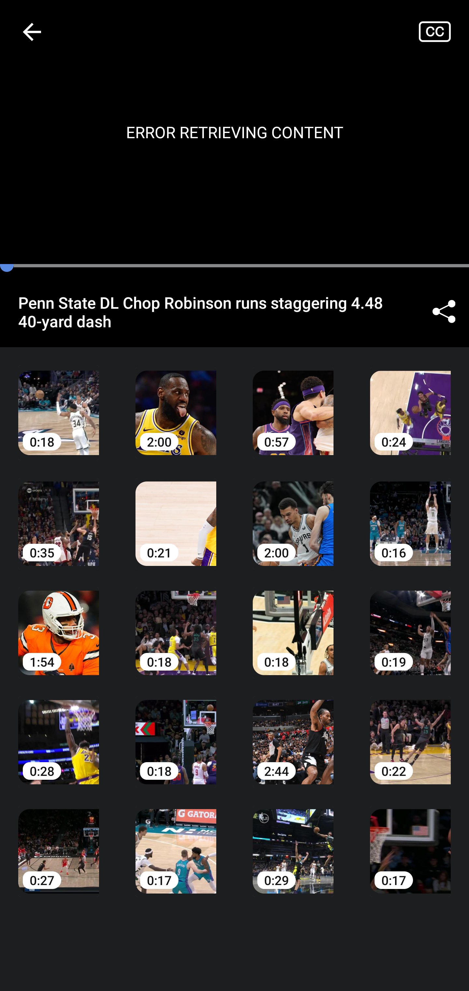  I want to click on 0:18, so click(176, 733).